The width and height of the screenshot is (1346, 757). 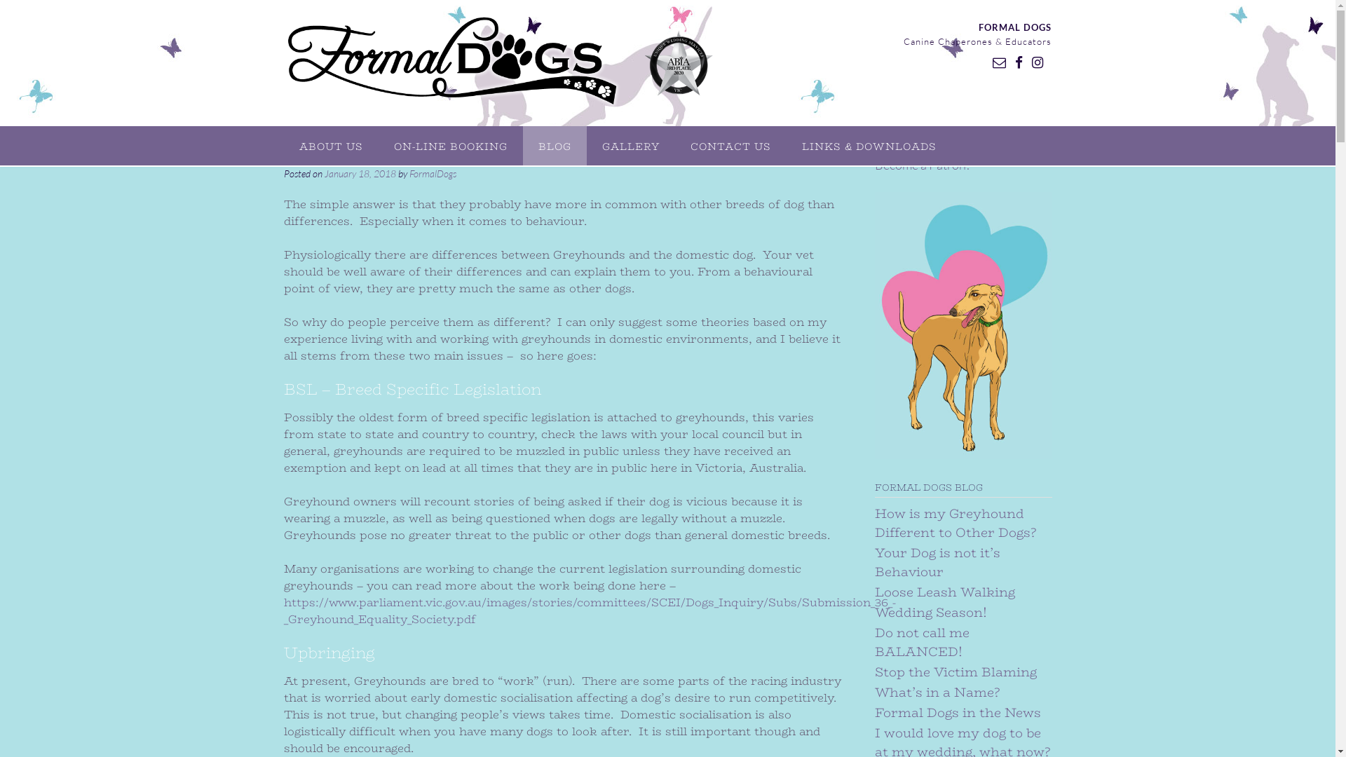 What do you see at coordinates (331, 146) in the screenshot?
I see `ABOUT US` at bounding box center [331, 146].